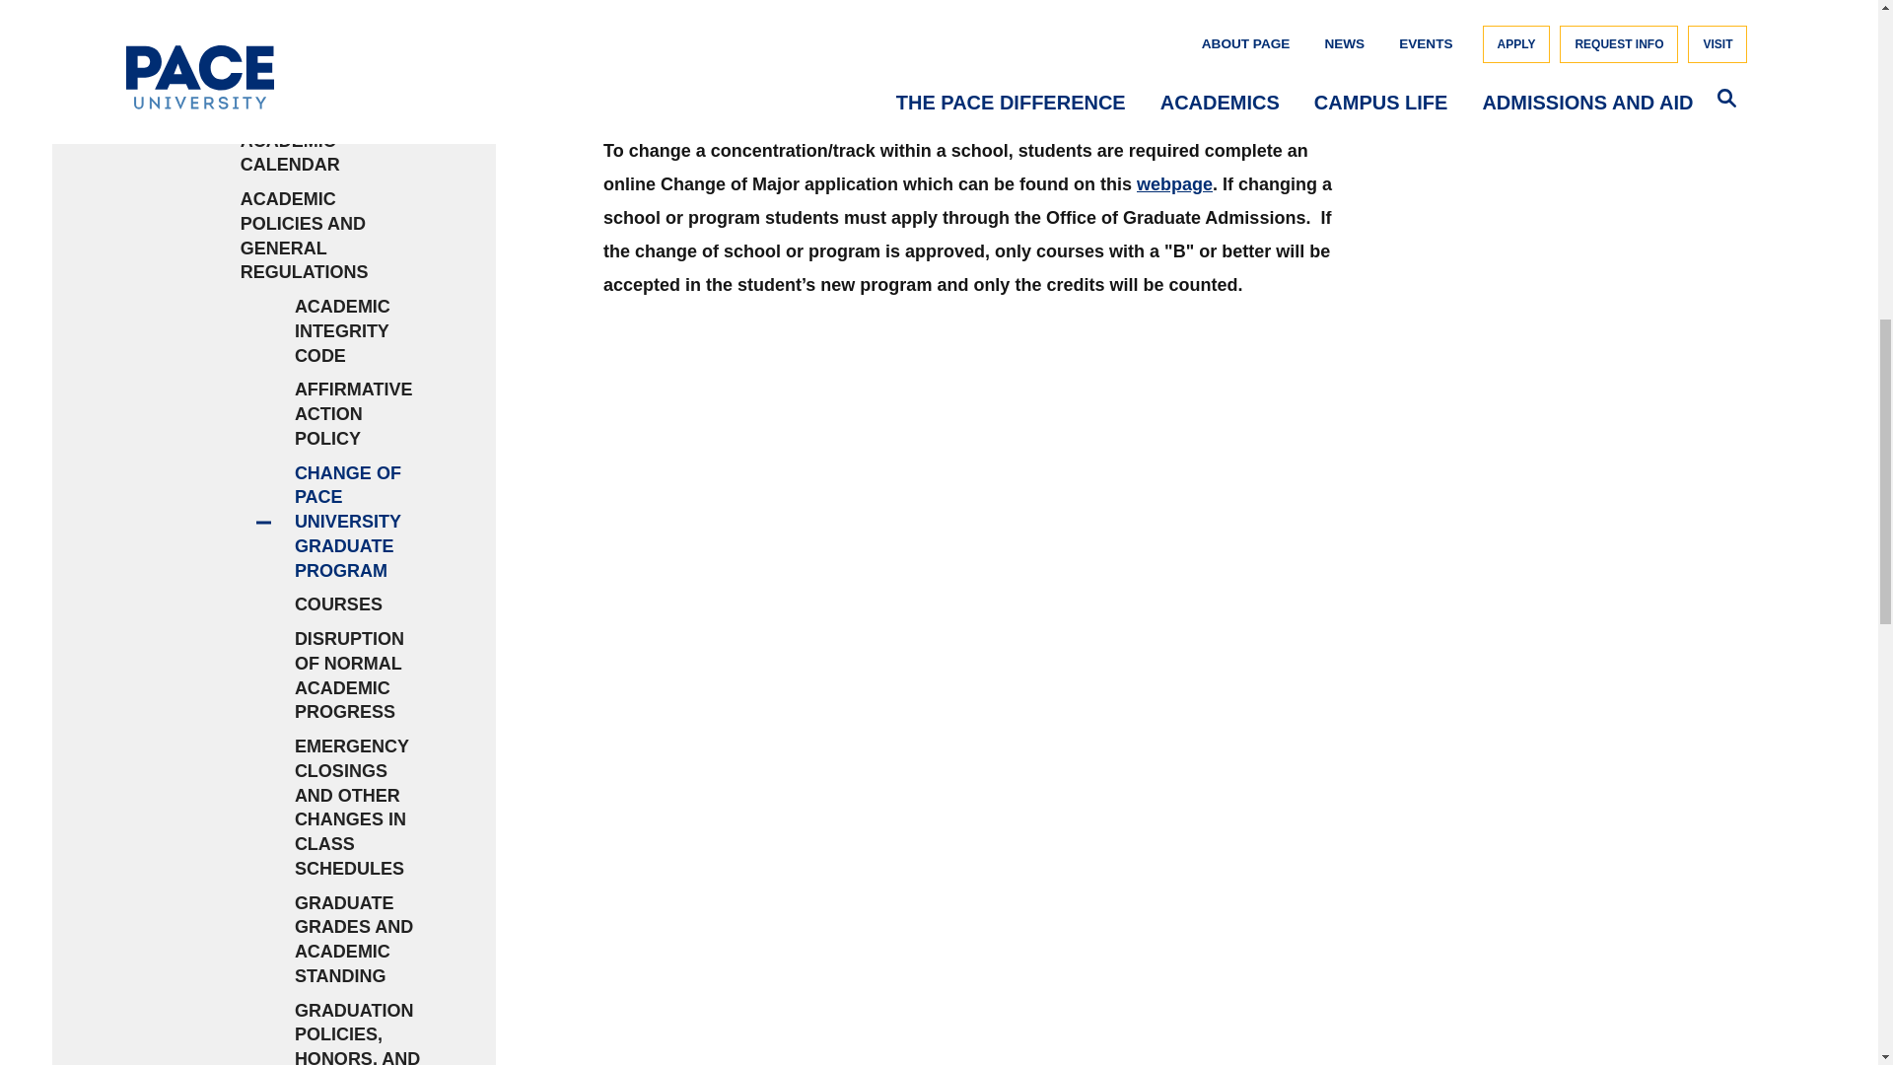 The width and height of the screenshot is (1893, 1065). Describe the element at coordinates (331, 154) in the screenshot. I see `ACADEMIC CALENDAR` at that location.